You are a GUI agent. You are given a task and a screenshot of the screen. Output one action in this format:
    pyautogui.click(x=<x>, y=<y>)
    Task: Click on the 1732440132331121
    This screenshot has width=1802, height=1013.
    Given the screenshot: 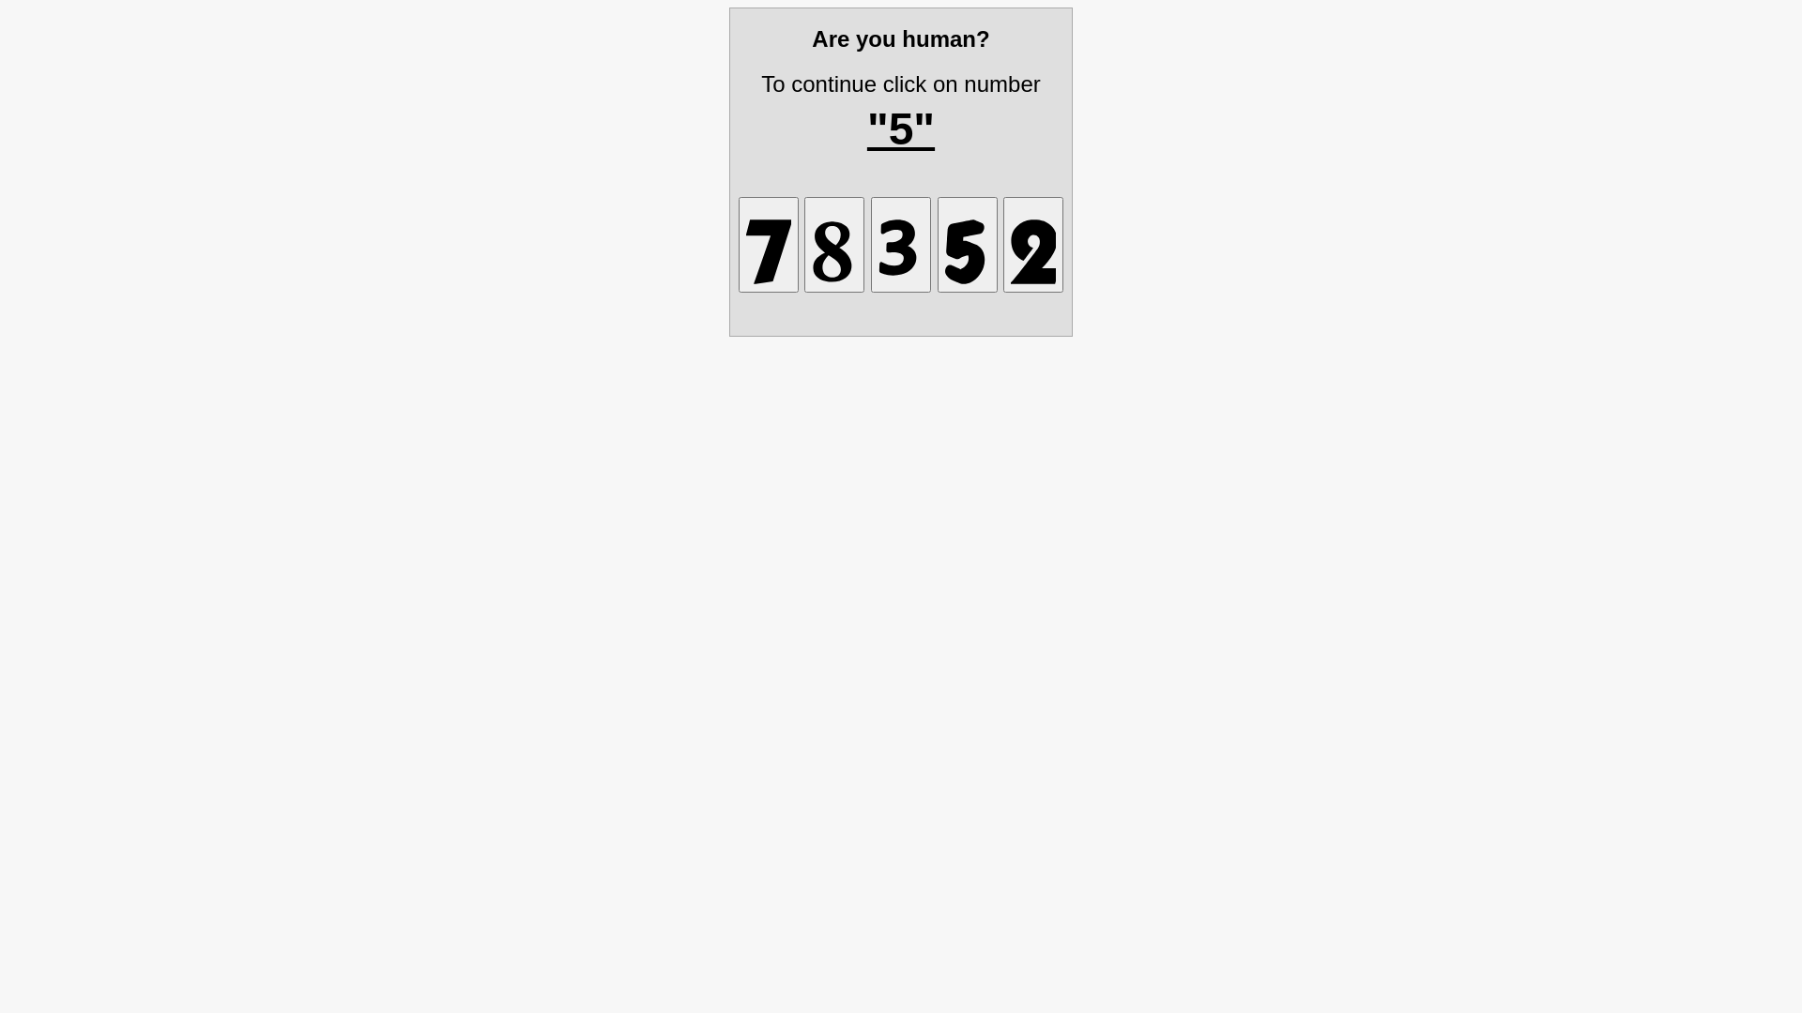 What is the action you would take?
    pyautogui.click(x=901, y=244)
    